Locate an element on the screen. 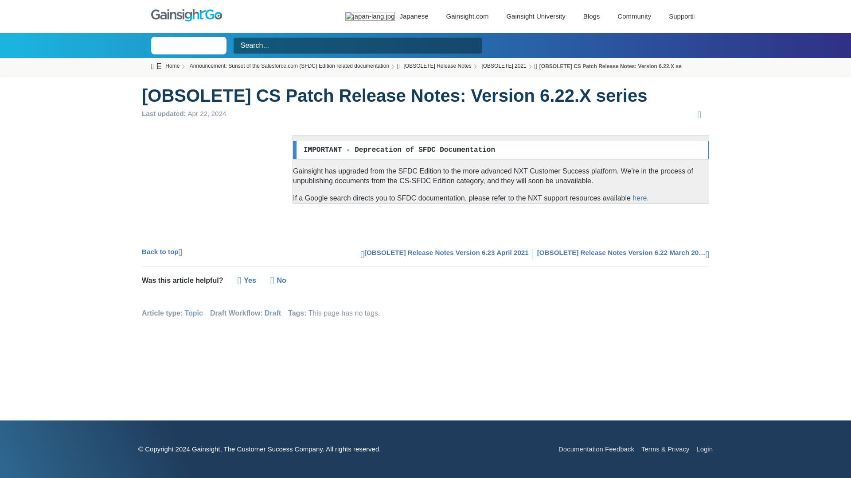 The image size is (851, 478). Gainsight University is located at coordinates (535, 16).